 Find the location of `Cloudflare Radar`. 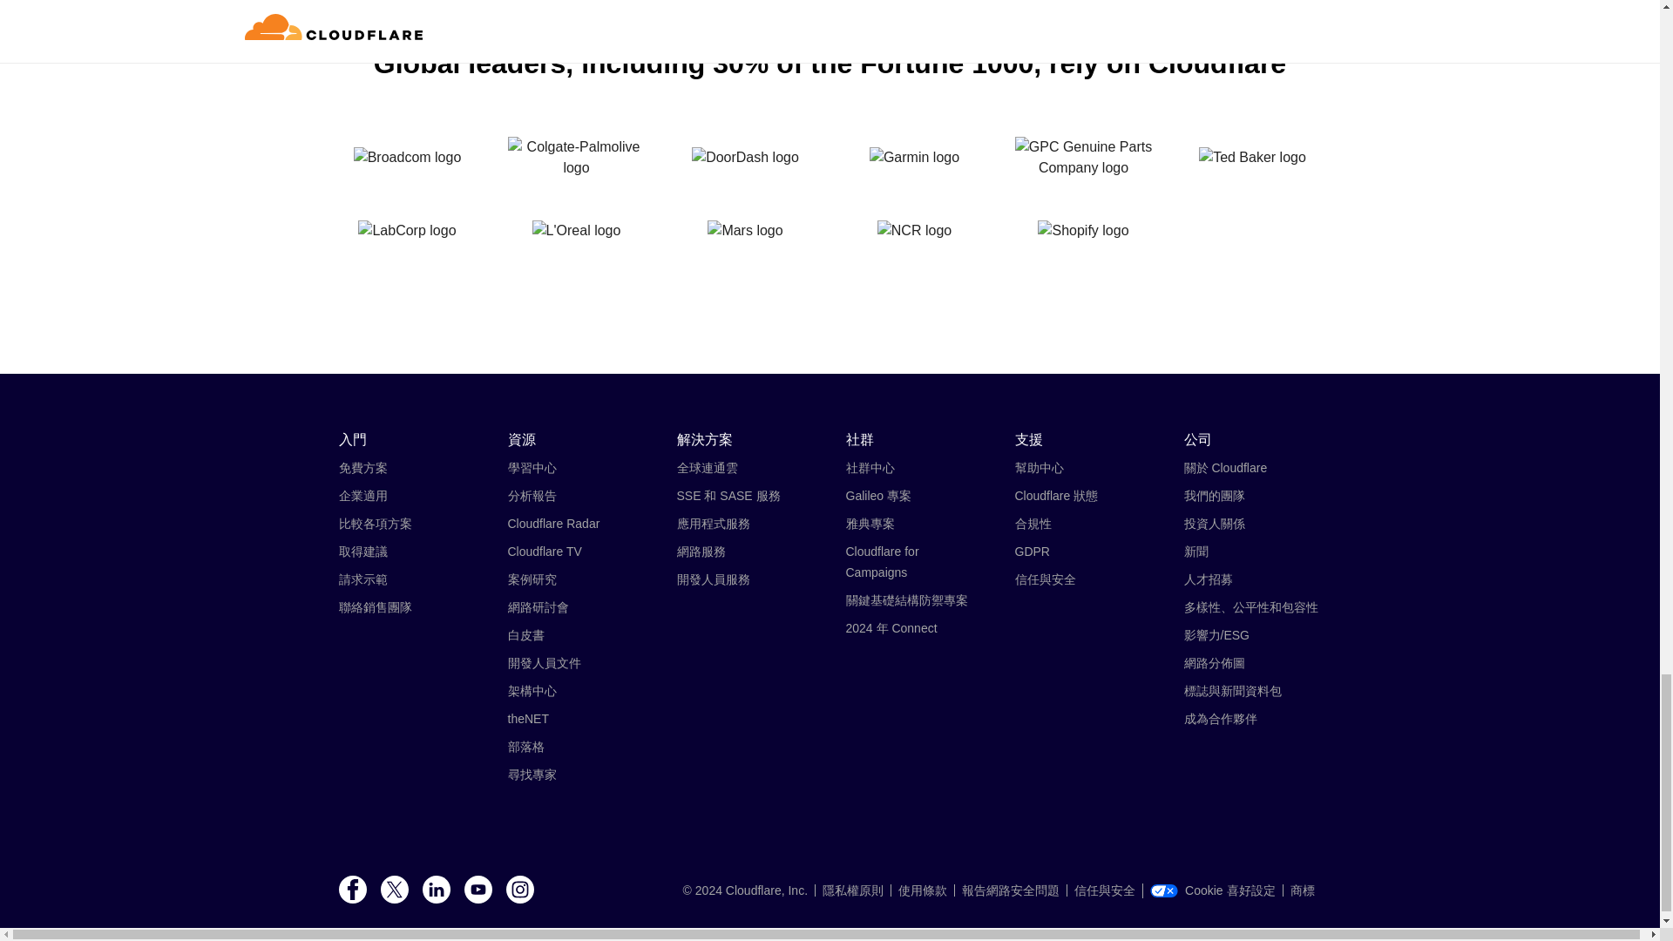

Cloudflare Radar is located at coordinates (552, 523).